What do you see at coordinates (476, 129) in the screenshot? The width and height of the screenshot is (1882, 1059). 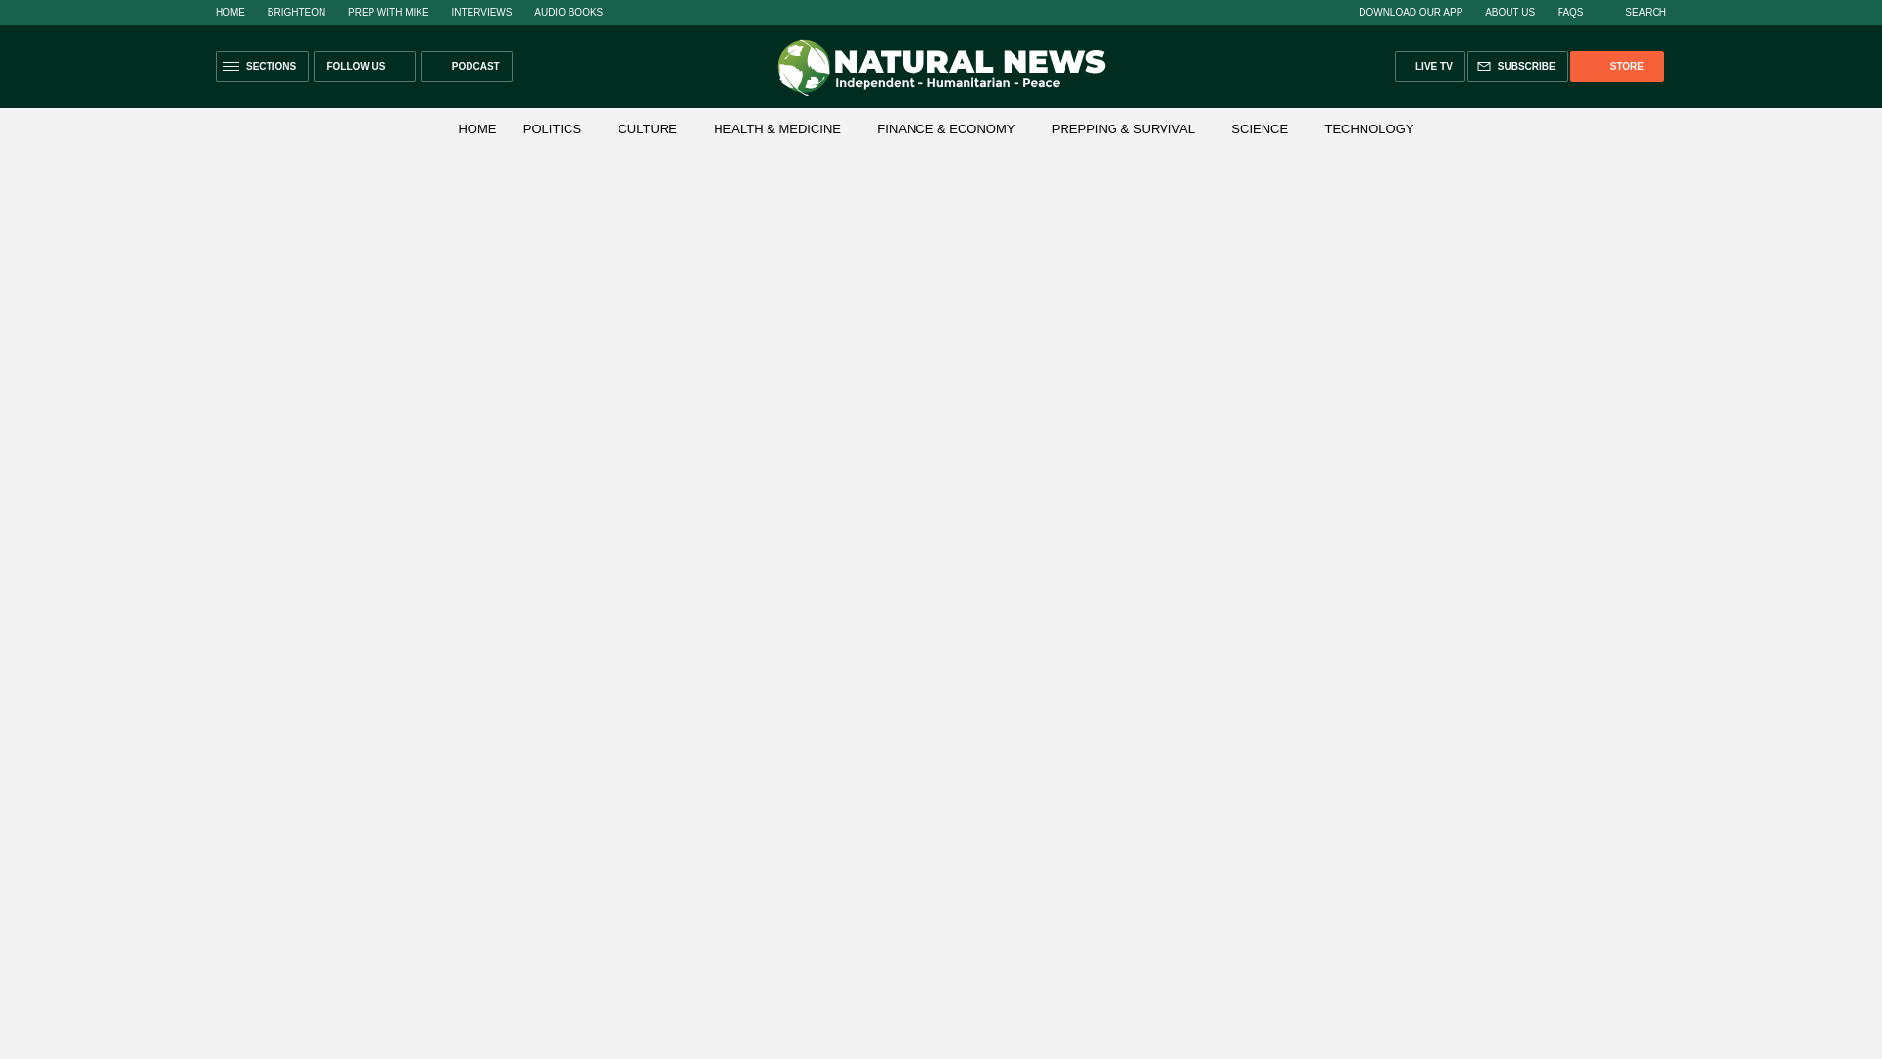 I see `HOME` at bounding box center [476, 129].